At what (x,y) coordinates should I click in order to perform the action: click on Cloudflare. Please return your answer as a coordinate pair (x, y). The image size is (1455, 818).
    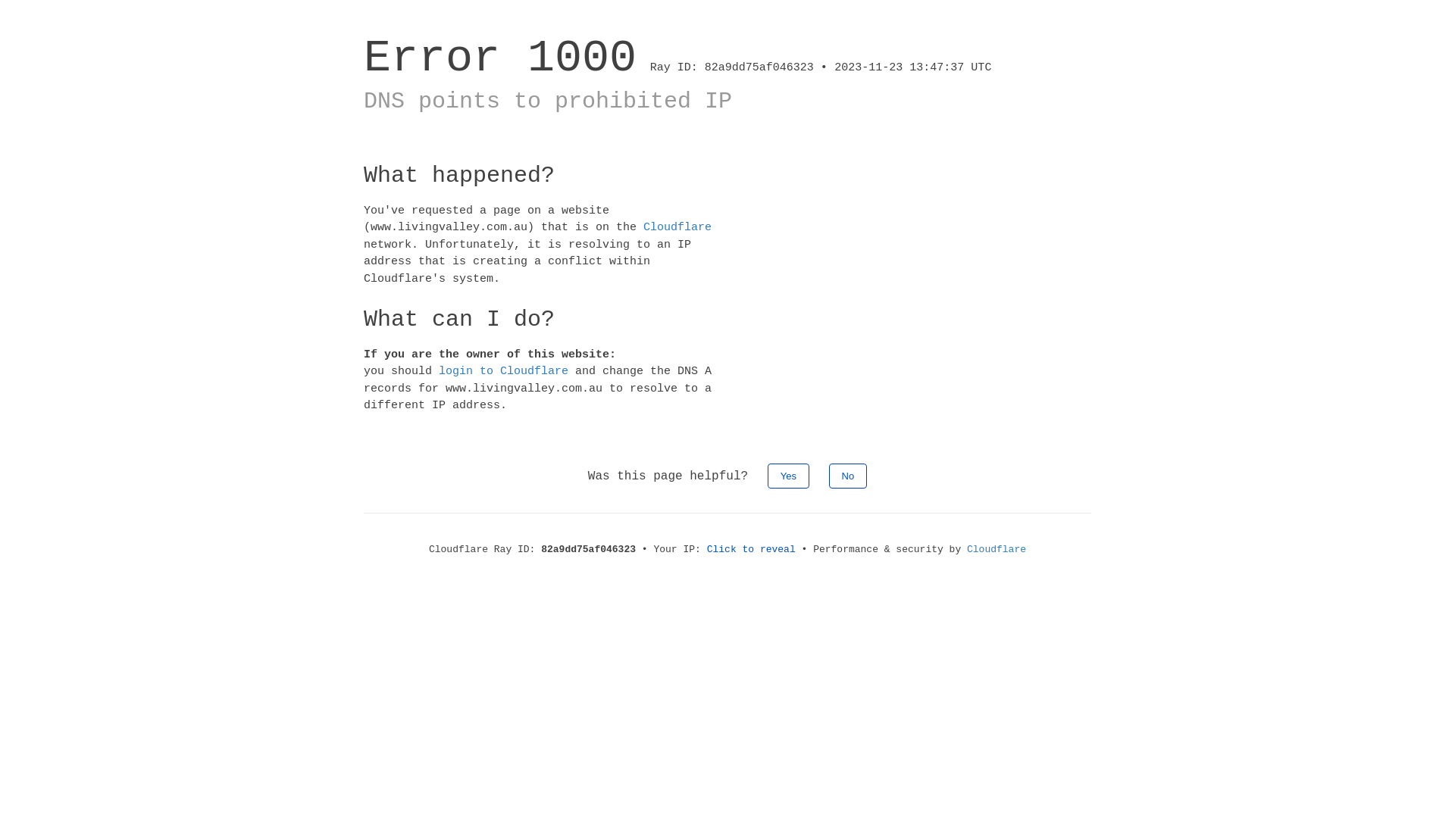
    Looking at the image, I should click on (677, 227).